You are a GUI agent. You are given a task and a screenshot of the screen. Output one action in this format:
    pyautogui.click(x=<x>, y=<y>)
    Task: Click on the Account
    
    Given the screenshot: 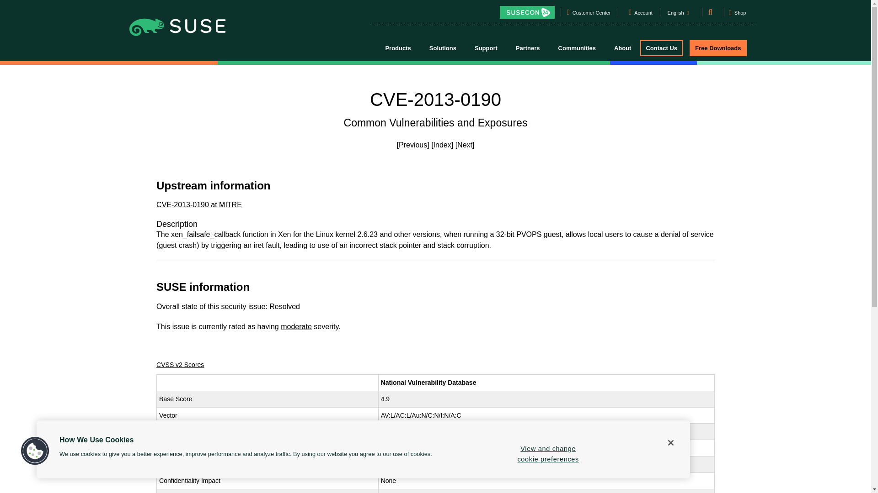 What is the action you would take?
    pyautogui.click(x=643, y=14)
    